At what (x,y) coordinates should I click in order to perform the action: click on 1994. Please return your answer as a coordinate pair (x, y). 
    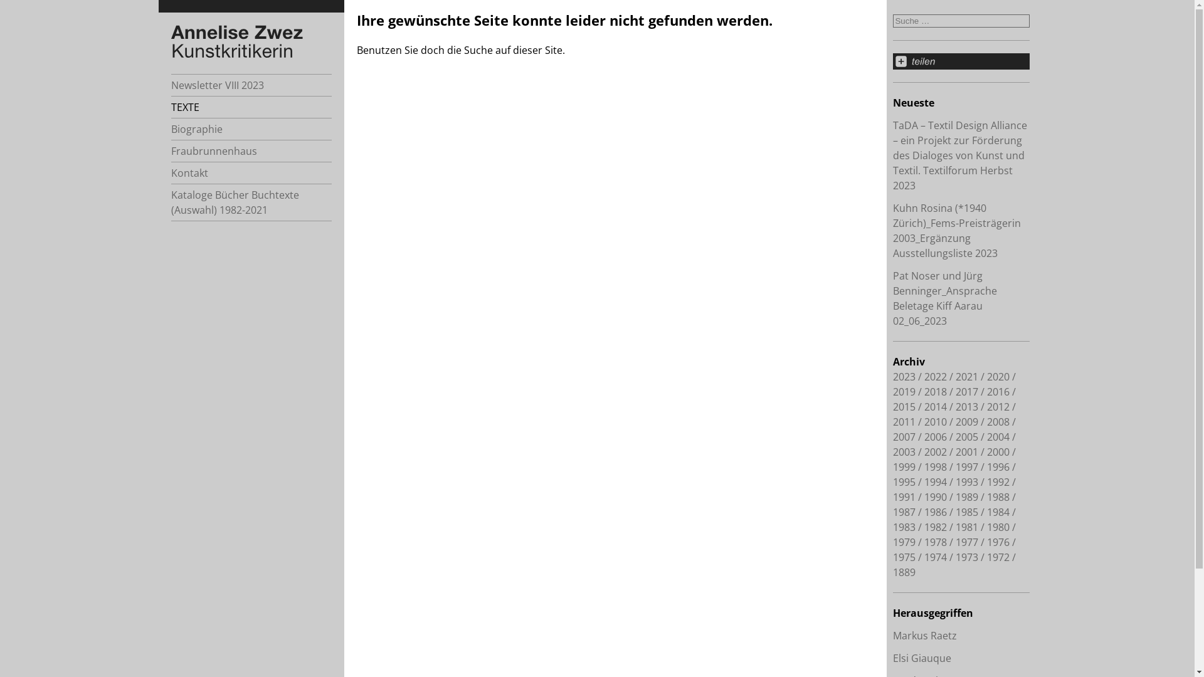
    Looking at the image, I should click on (936, 482).